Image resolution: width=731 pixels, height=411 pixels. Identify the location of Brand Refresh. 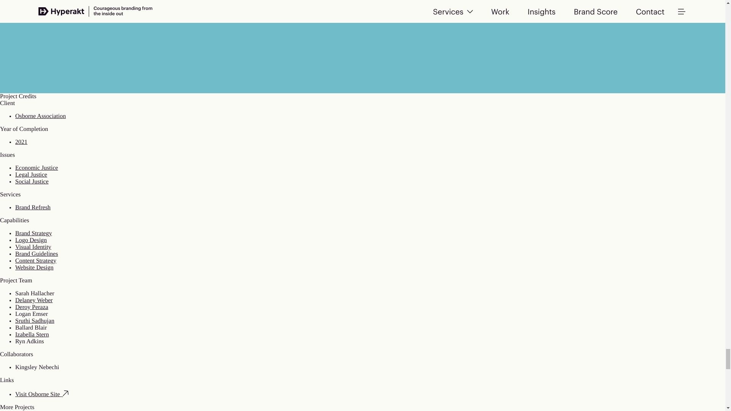
(33, 207).